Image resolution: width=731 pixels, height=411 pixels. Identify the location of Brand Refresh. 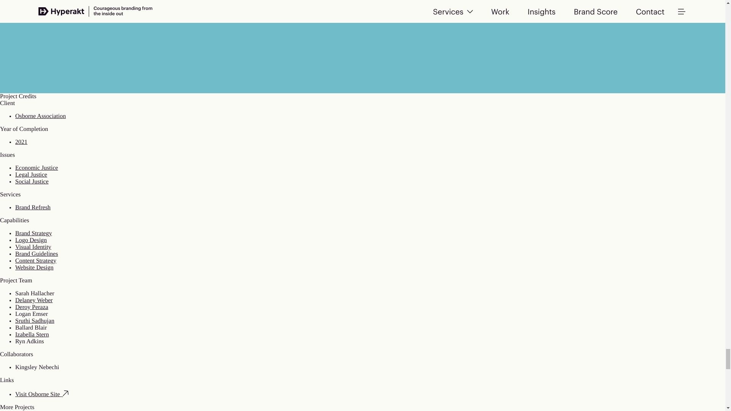
(33, 207).